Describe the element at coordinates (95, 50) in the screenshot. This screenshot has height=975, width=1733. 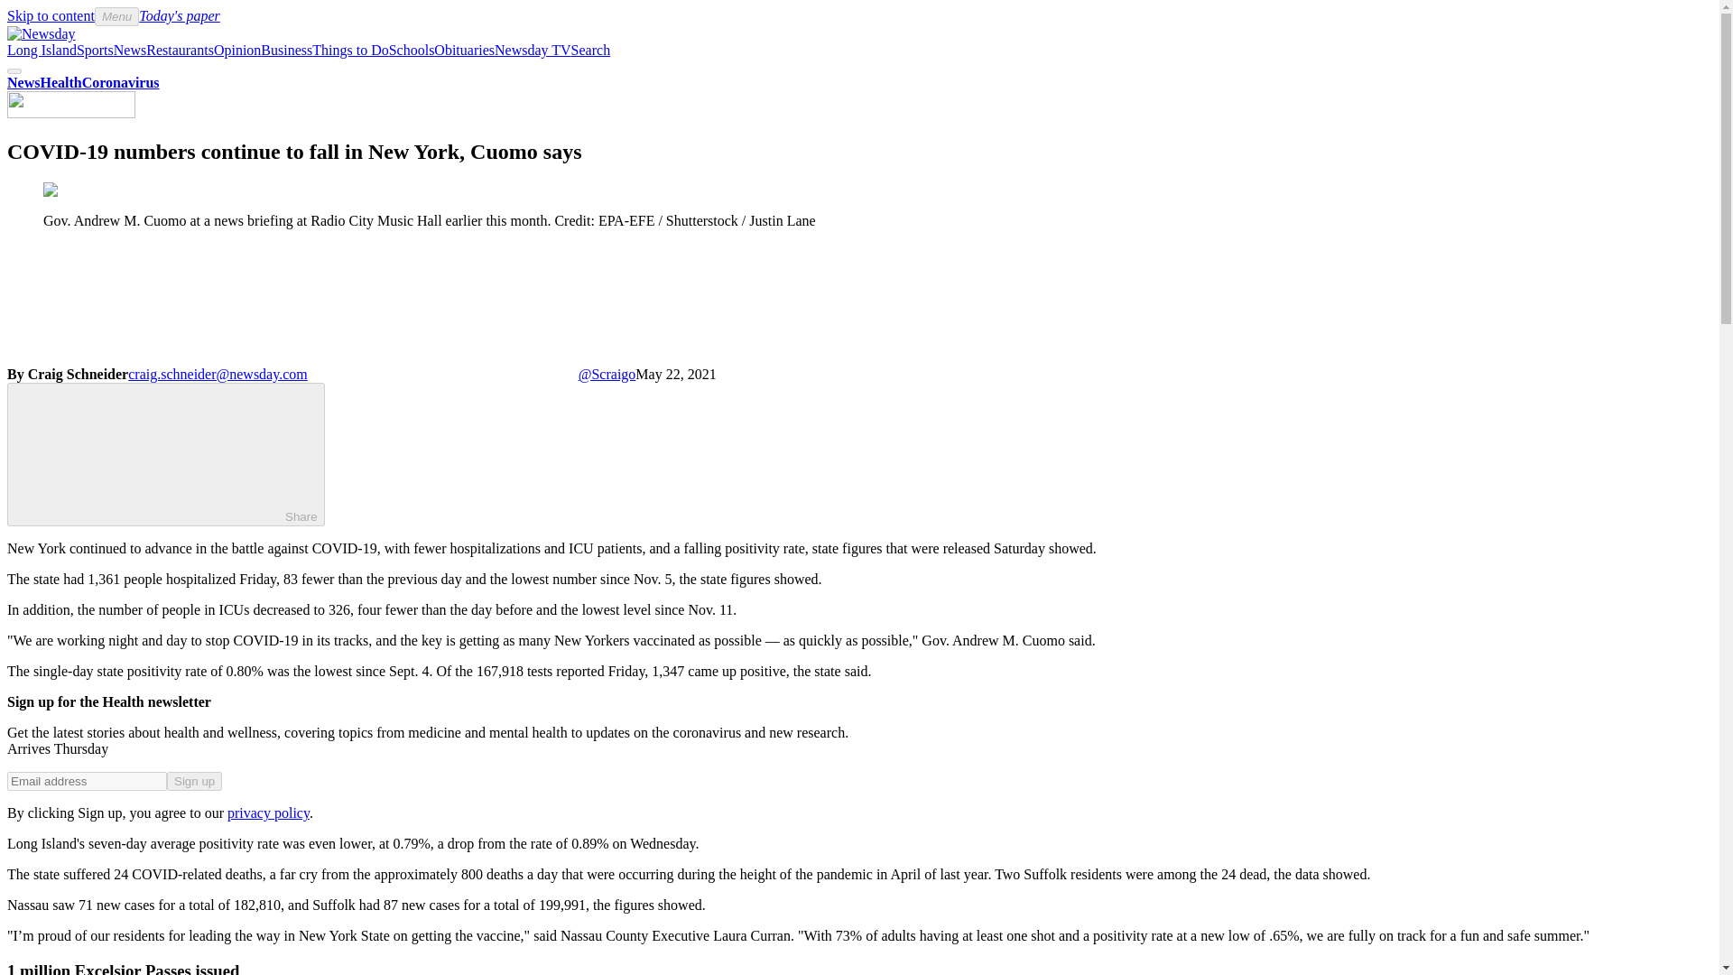
I see `Sports` at that location.